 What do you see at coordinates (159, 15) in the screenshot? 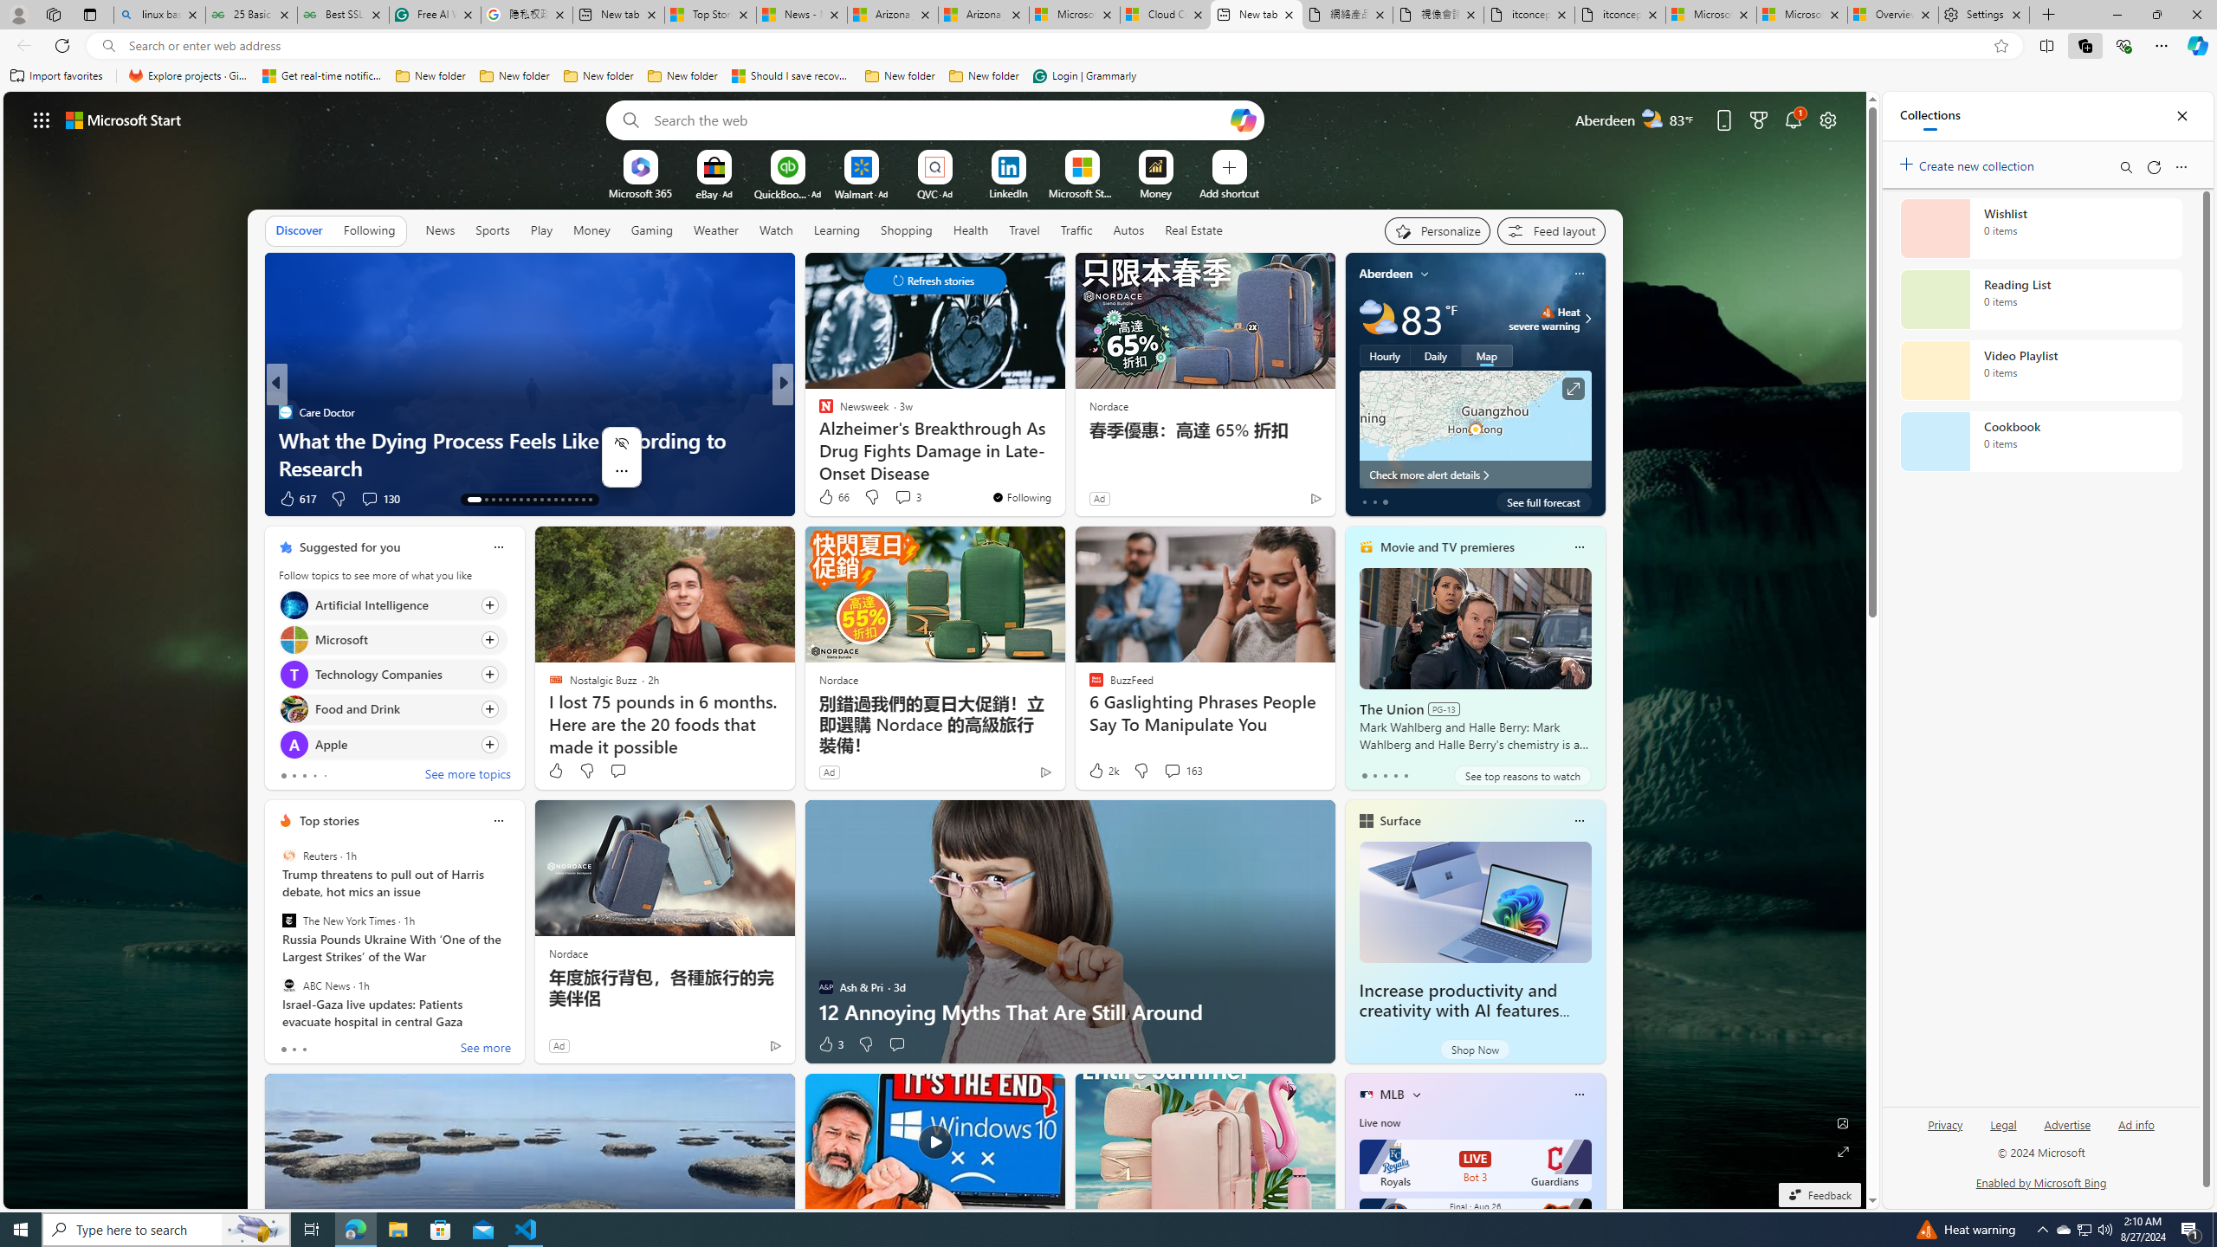
I see `linux basic - Search` at bounding box center [159, 15].